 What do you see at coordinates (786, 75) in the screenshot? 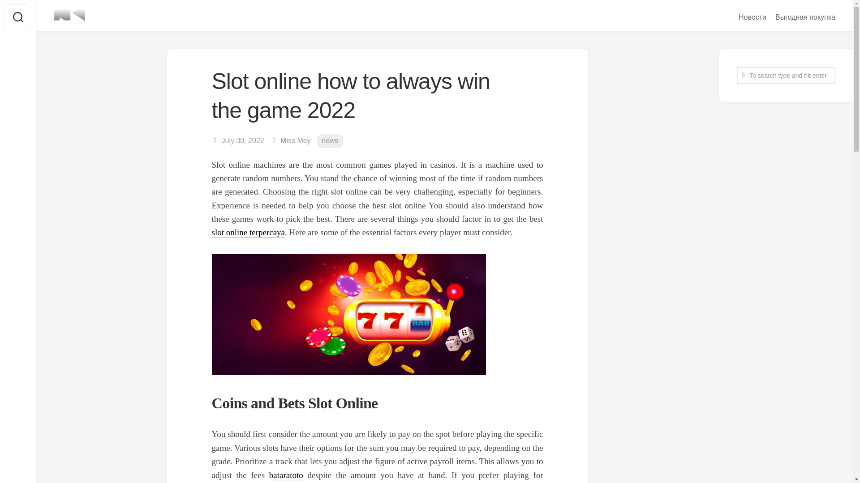
I see `To search type and hit enter` at bounding box center [786, 75].